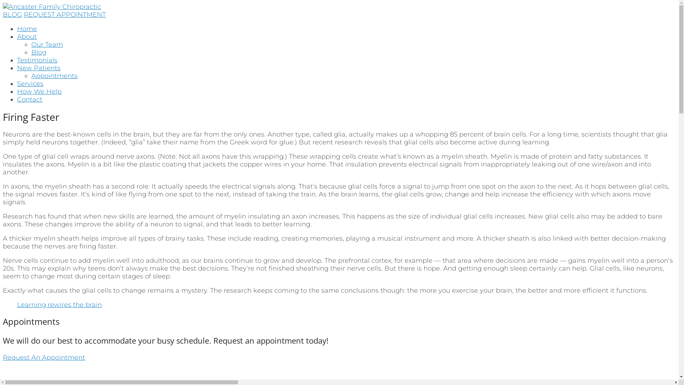 Image resolution: width=684 pixels, height=385 pixels. Describe the element at coordinates (37, 60) in the screenshot. I see `Testimonials` at that location.